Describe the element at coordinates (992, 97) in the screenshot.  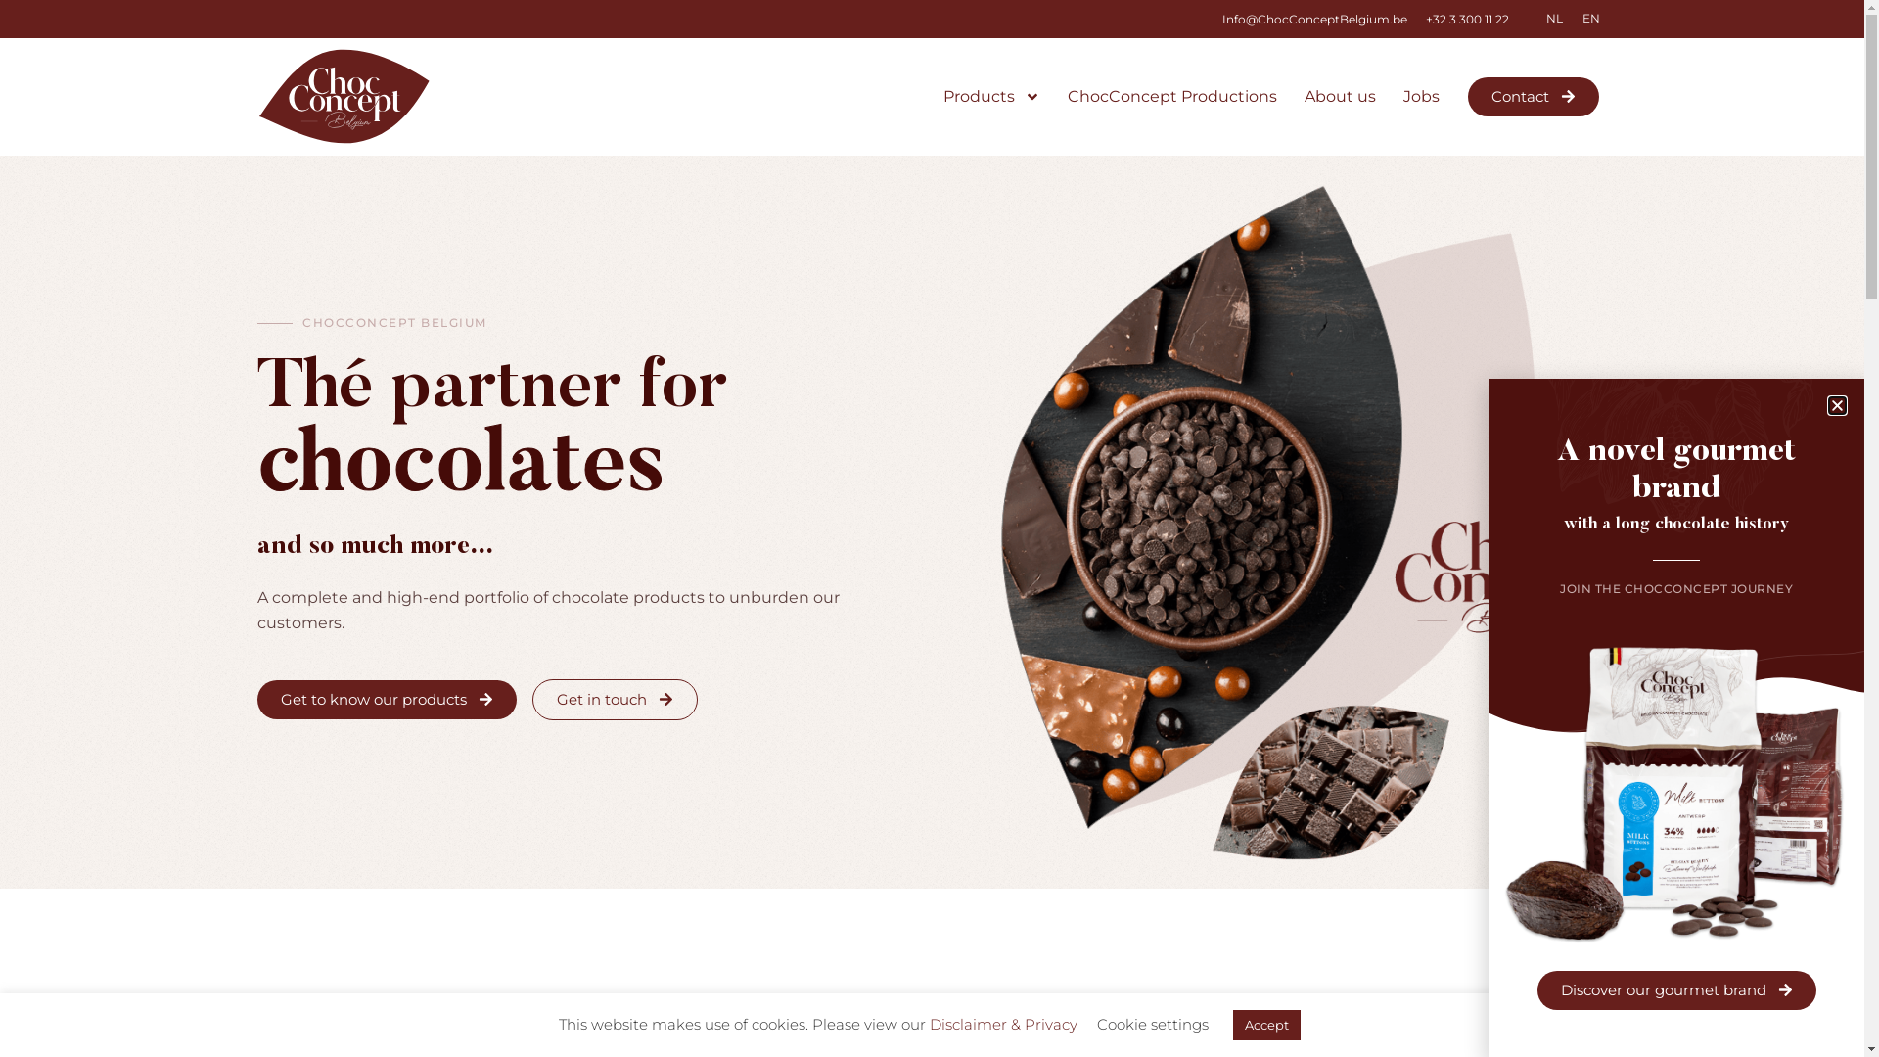
I see `Products` at that location.